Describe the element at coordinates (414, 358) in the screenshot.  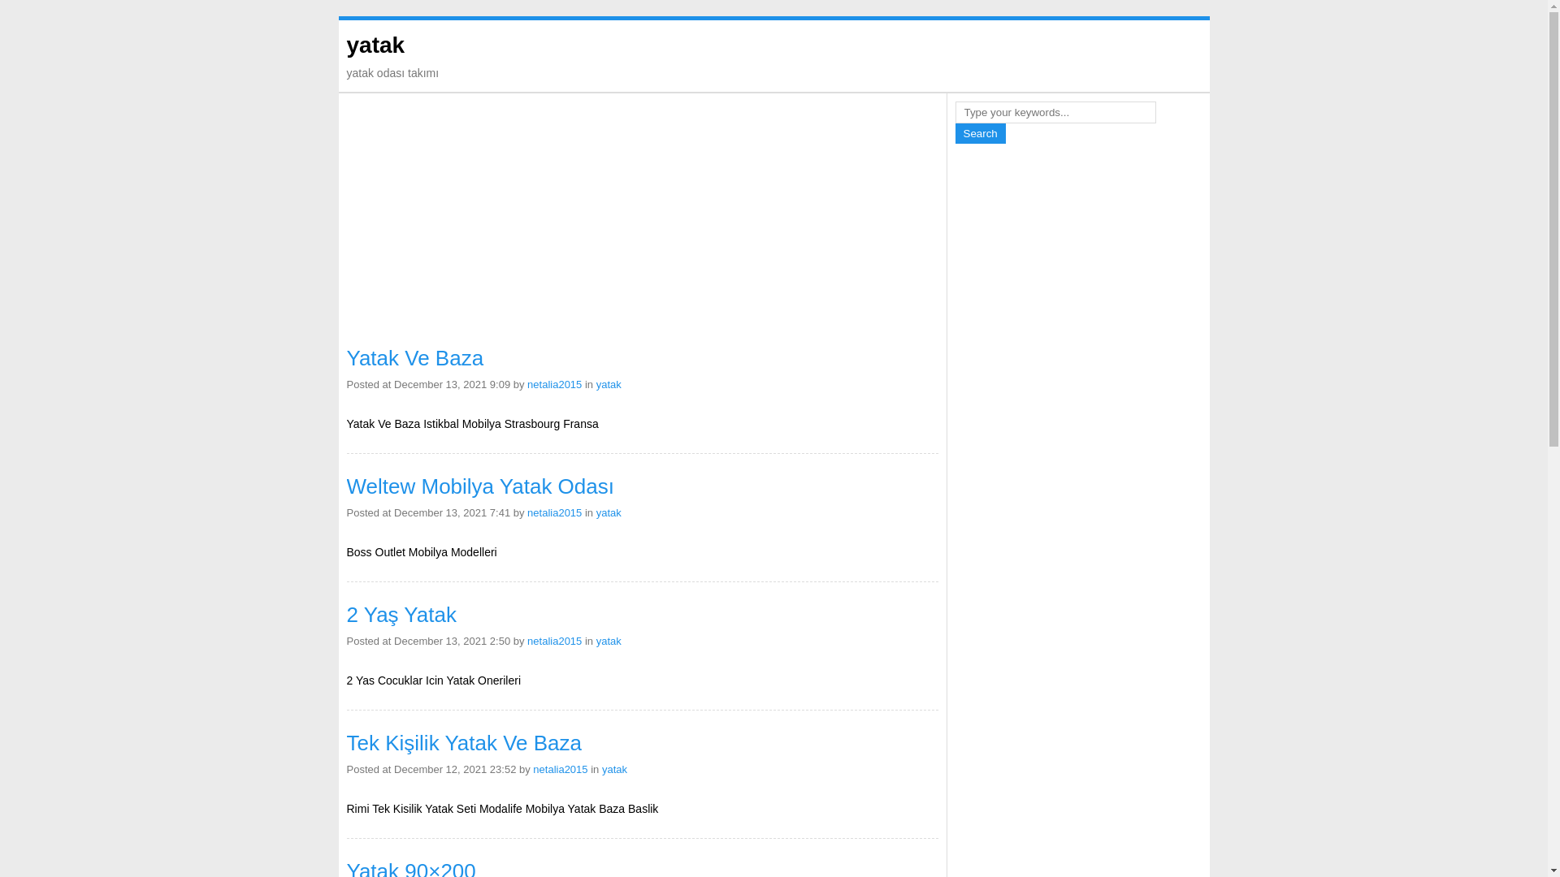
I see `Yatak Ve Baza` at that location.